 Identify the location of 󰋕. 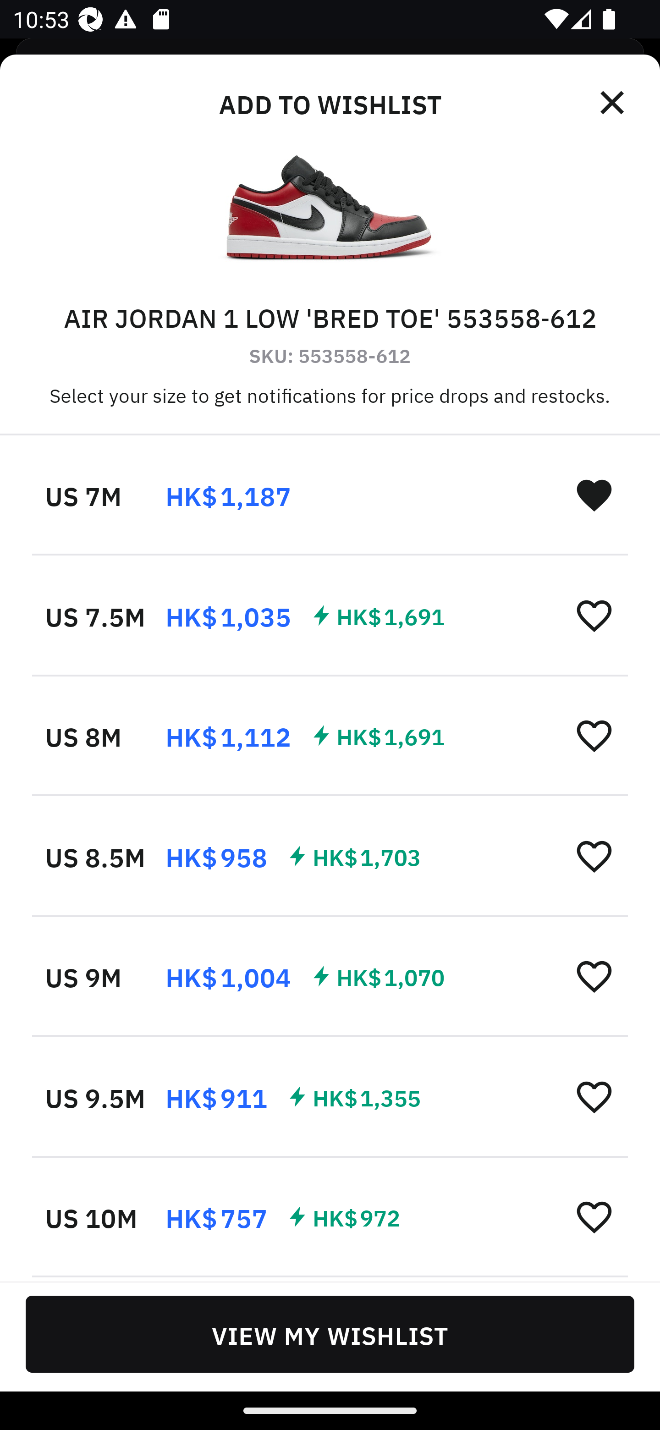
(594, 976).